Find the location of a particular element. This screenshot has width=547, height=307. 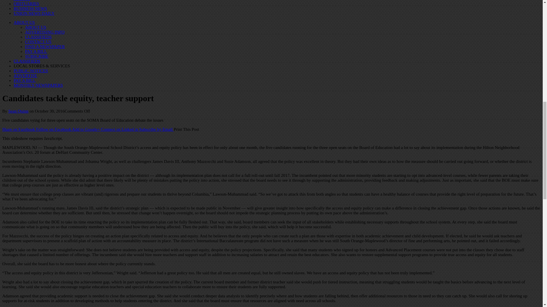

Share on LinkedIn is located at coordinates (120, 129).